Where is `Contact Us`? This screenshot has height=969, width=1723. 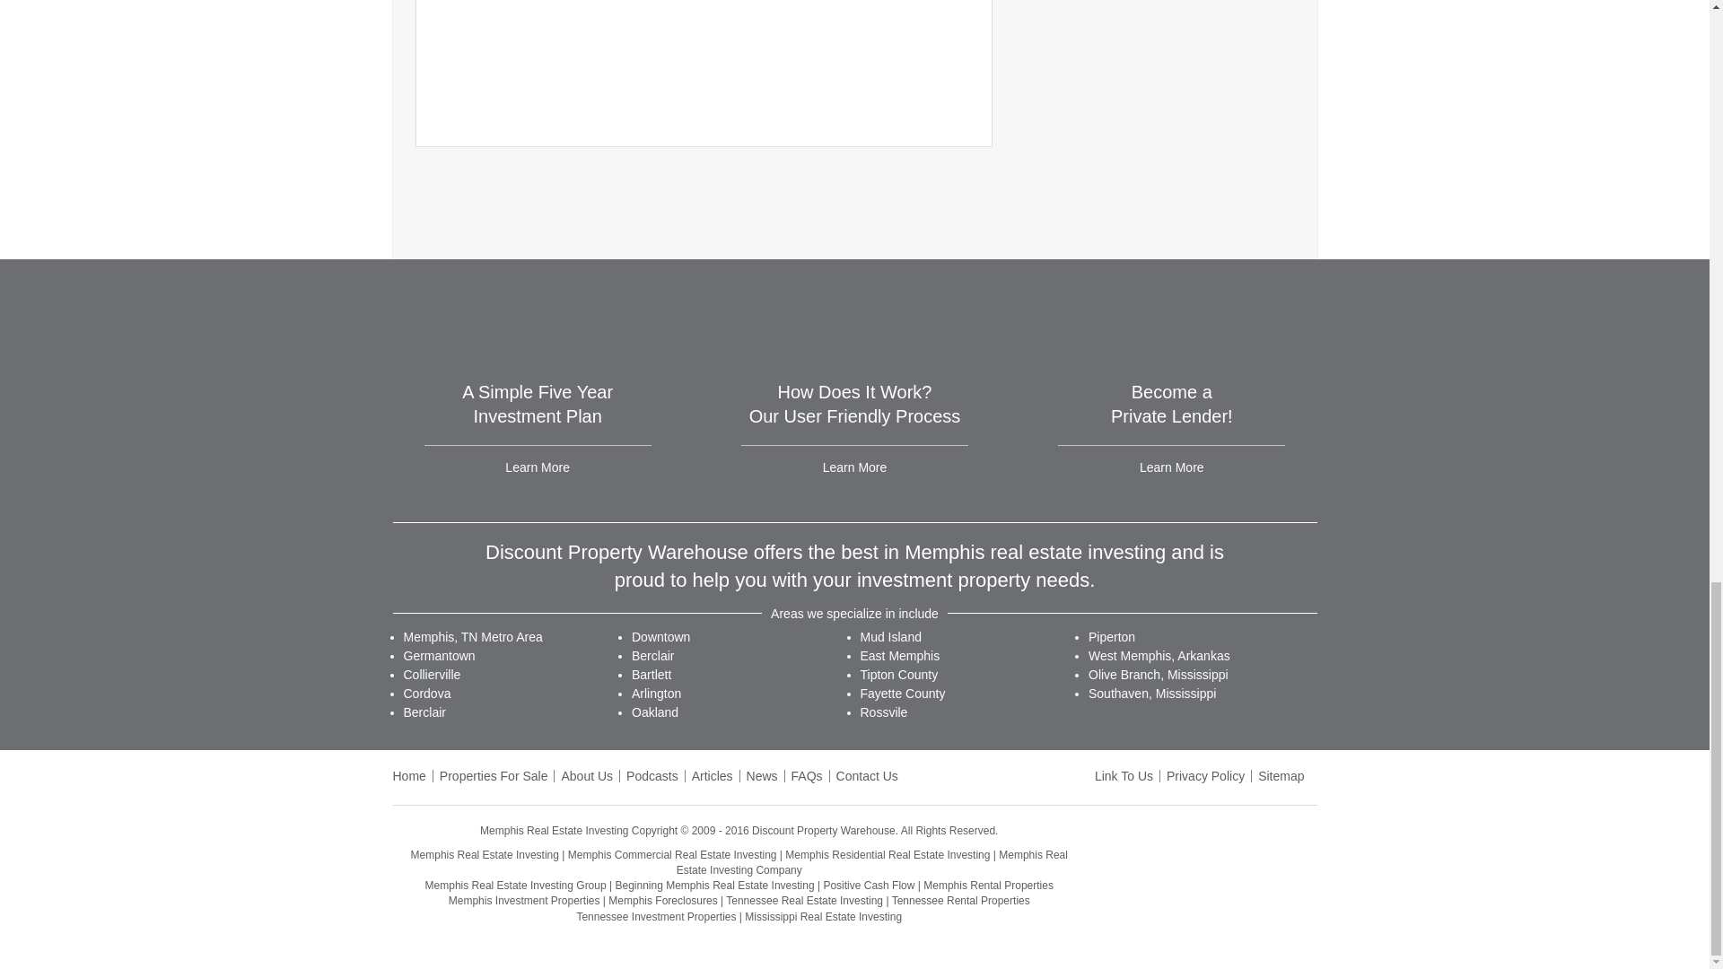
Contact Us is located at coordinates (867, 775).